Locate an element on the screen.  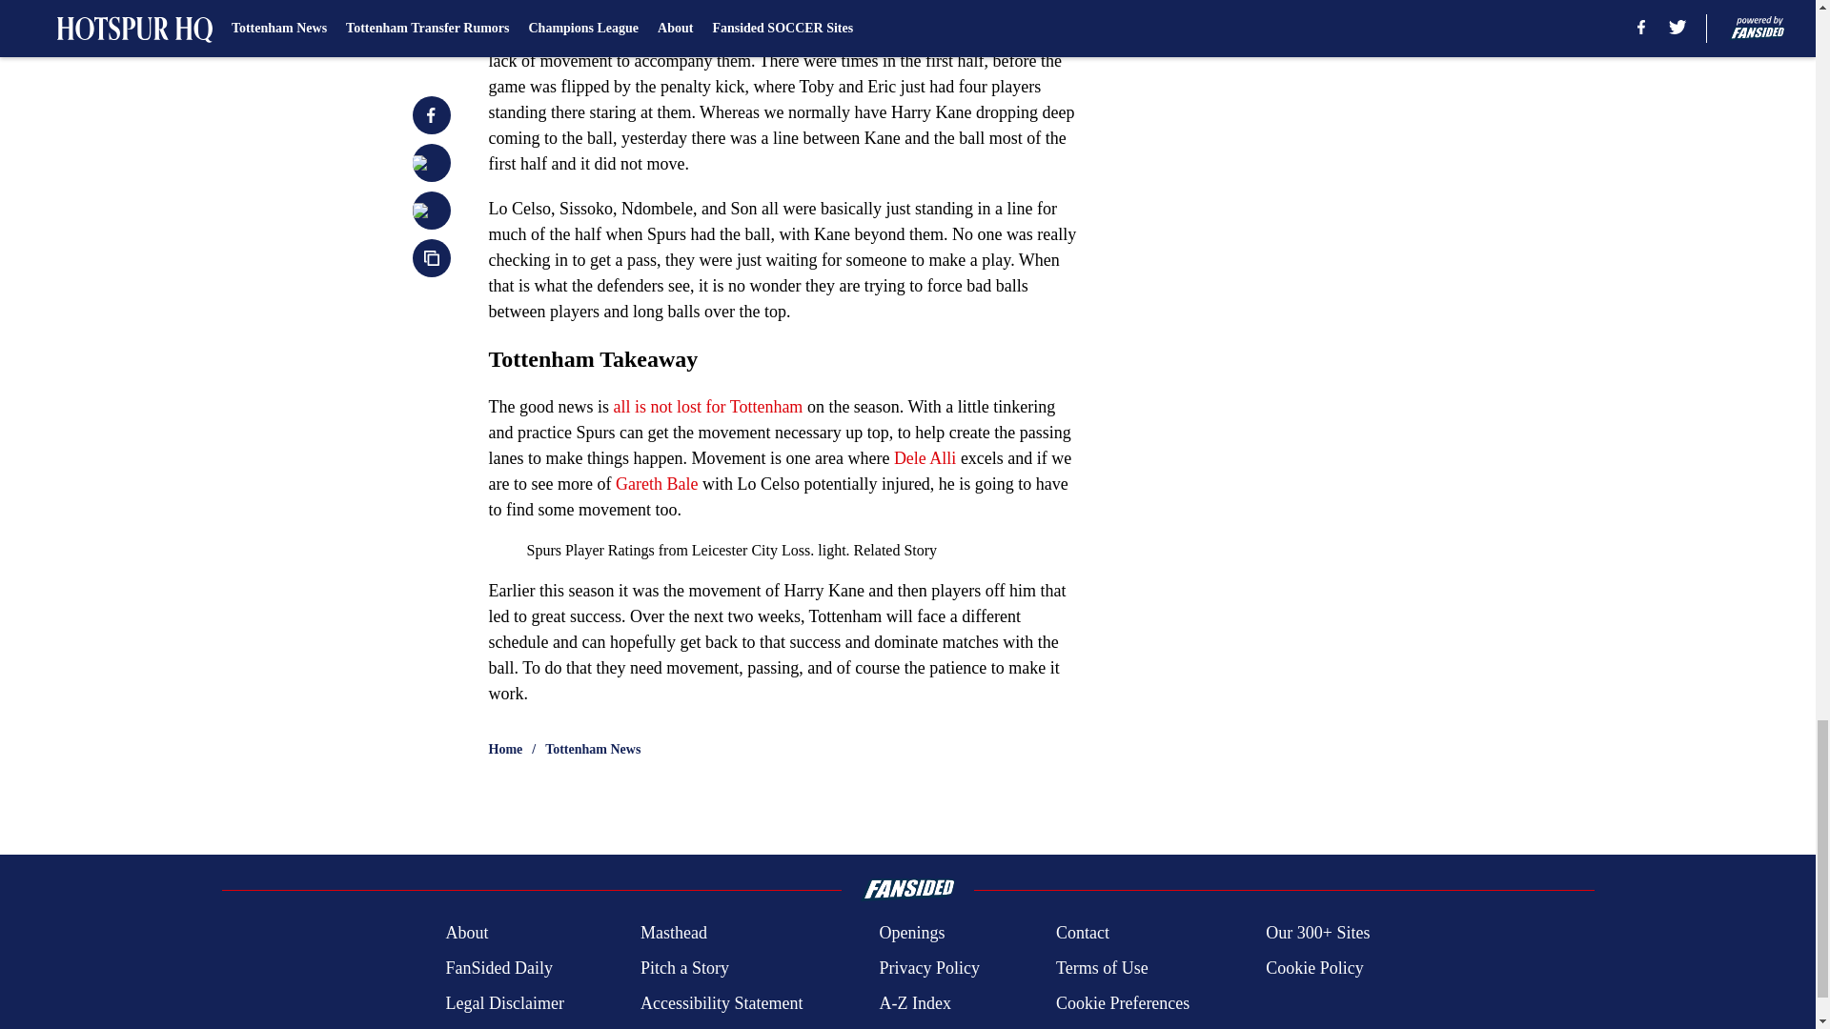
Accessibility Statement is located at coordinates (722, 1004).